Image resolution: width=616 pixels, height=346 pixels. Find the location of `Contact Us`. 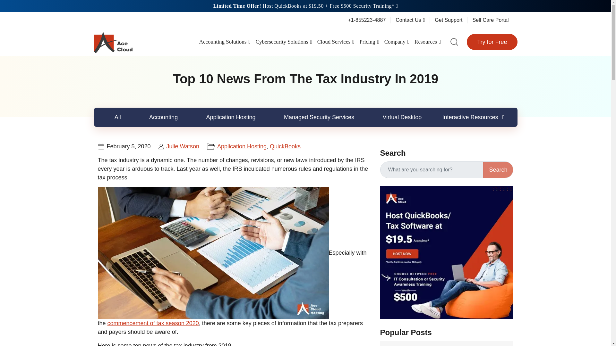

Contact Us is located at coordinates (410, 20).